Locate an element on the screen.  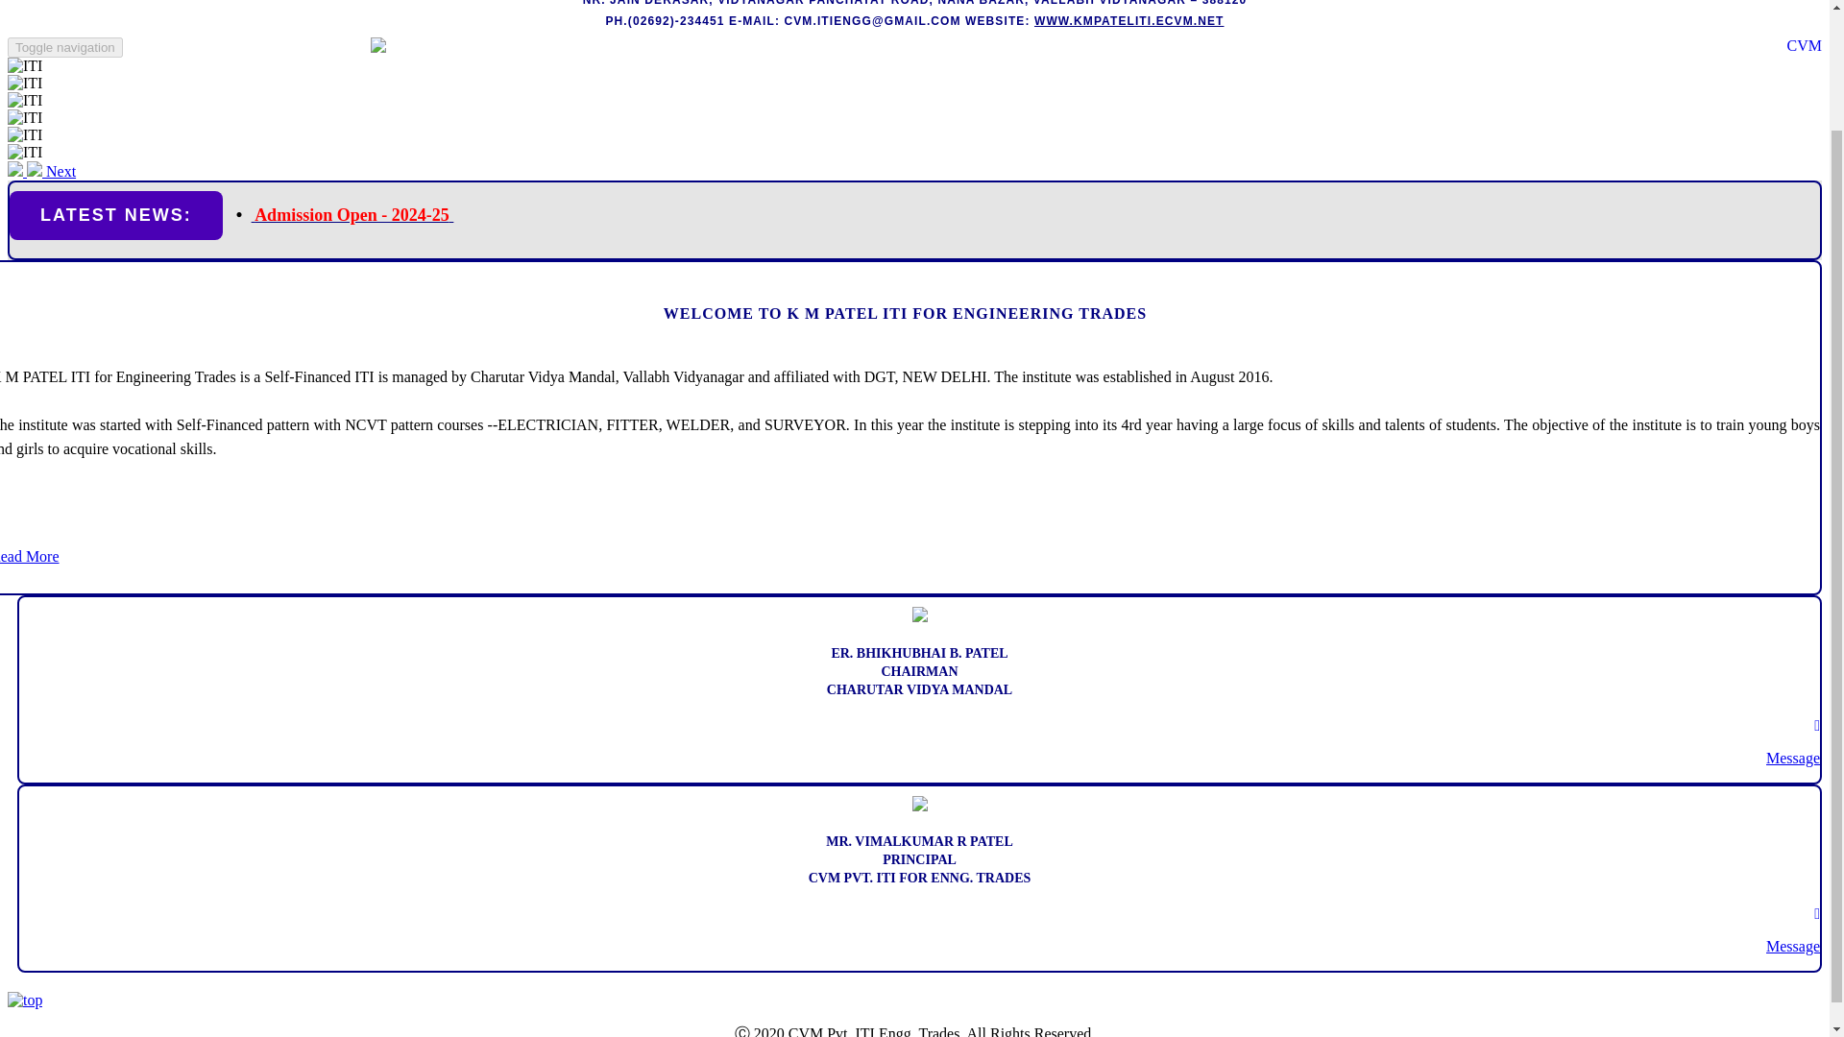
LATEST NEWS: is located at coordinates (115, 215).